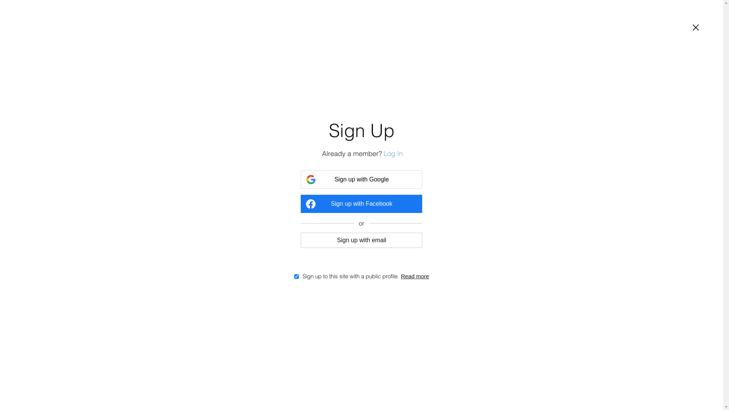  What do you see at coordinates (361, 204) in the screenshot?
I see `Sign up with Facebook` at bounding box center [361, 204].